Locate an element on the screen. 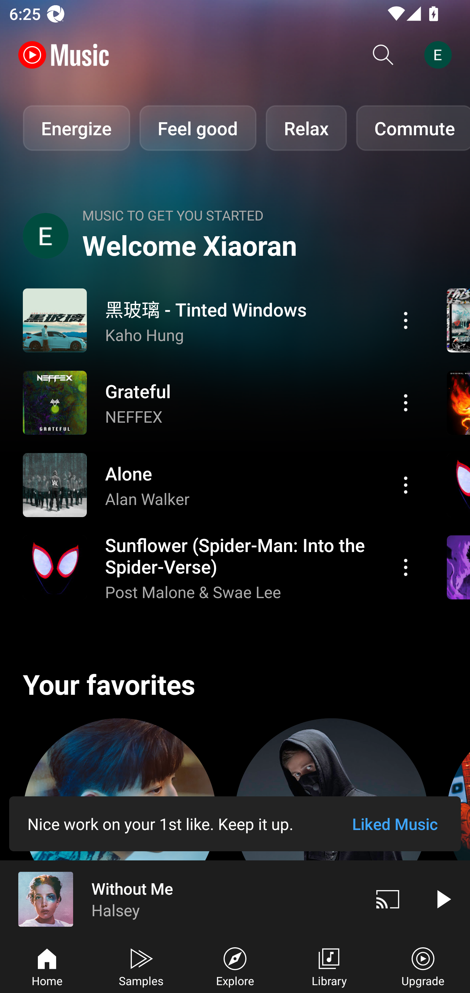 Image resolution: width=470 pixels, height=993 pixels. Play video is located at coordinates (443, 899).